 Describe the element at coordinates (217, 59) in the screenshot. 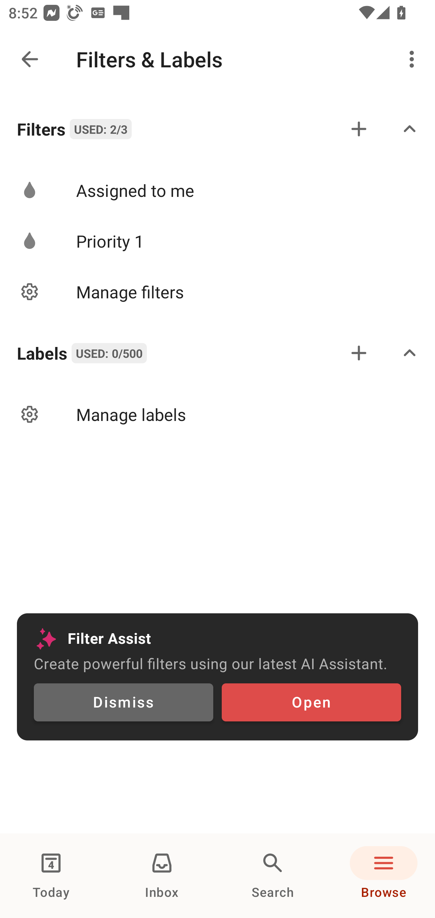

I see `Navigate up Filters & Labels More options` at that location.